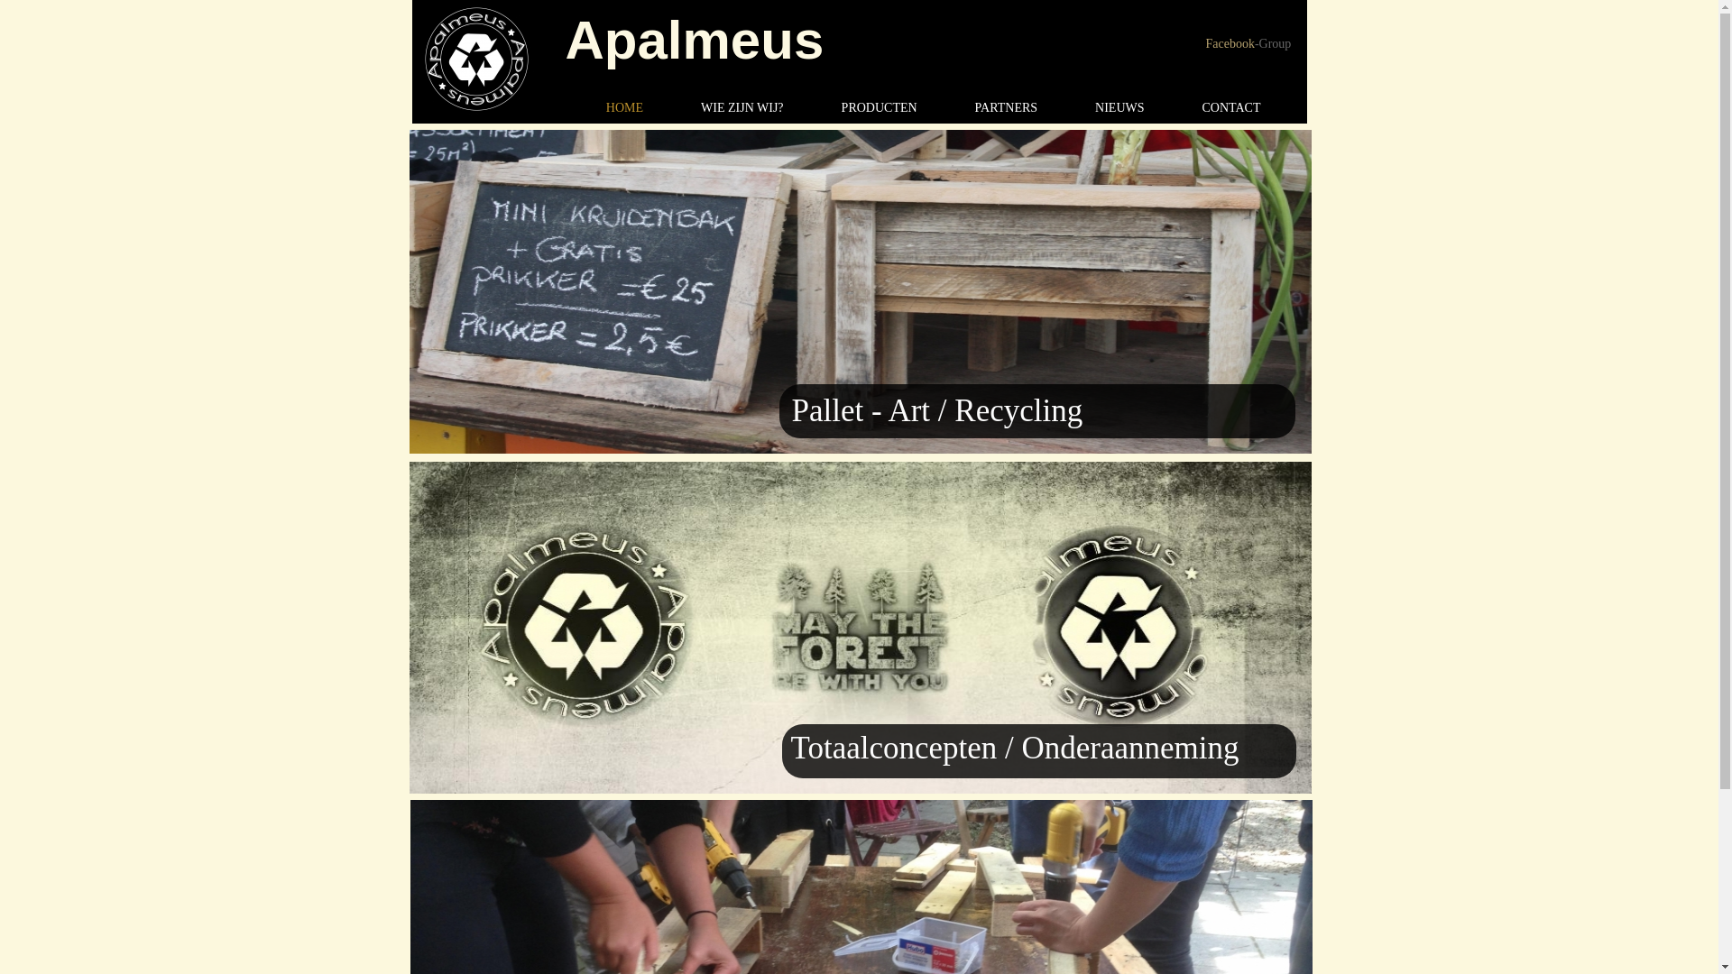 This screenshot has width=1732, height=974. Describe the element at coordinates (880, 108) in the screenshot. I see `PRODUCTEN` at that location.